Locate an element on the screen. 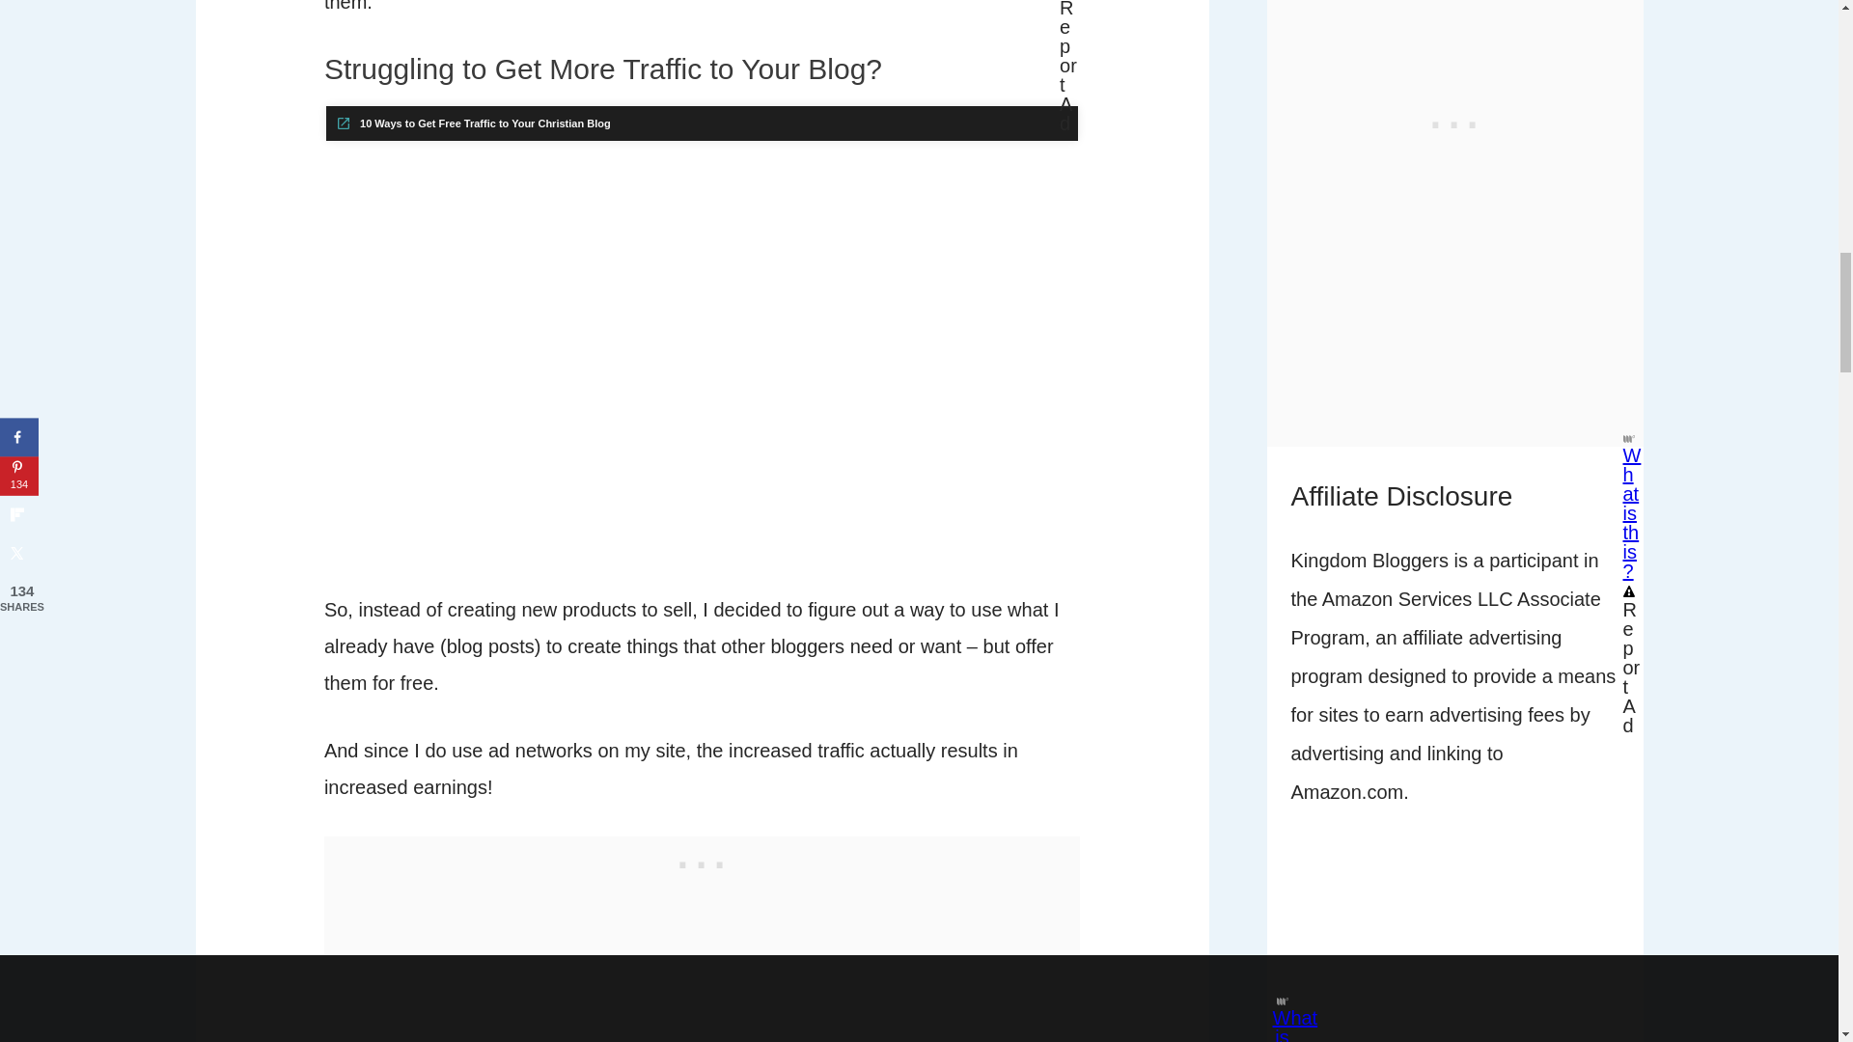  3rd party ad content is located at coordinates (1455, 54).